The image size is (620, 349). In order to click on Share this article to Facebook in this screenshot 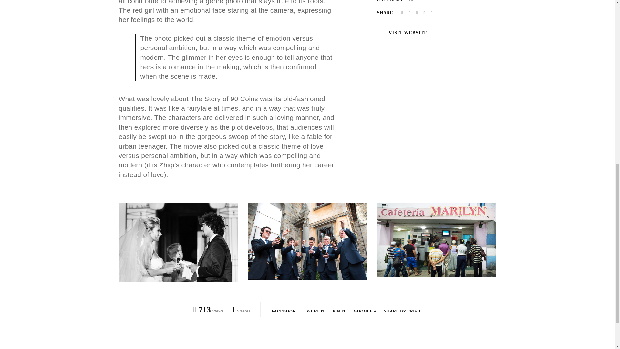, I will do `click(284, 311)`.